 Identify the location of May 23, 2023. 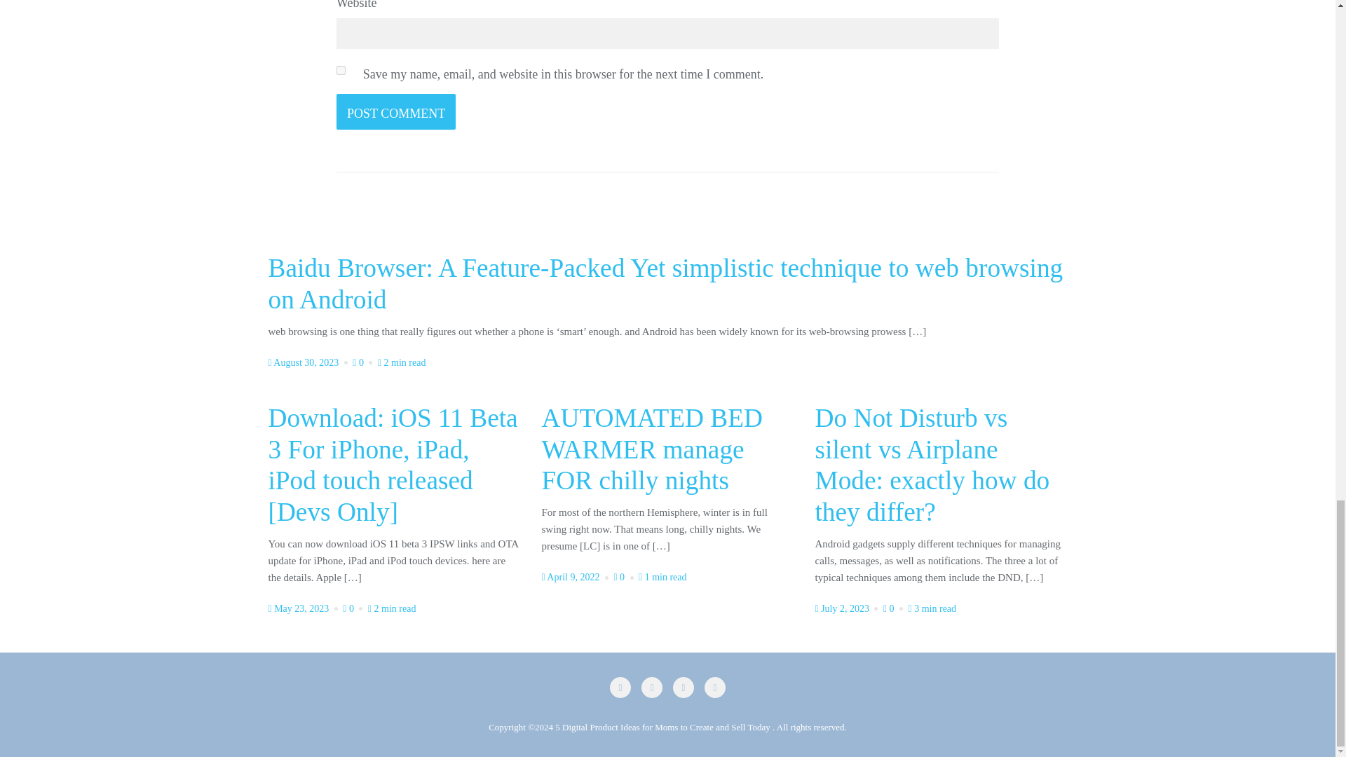
(304, 608).